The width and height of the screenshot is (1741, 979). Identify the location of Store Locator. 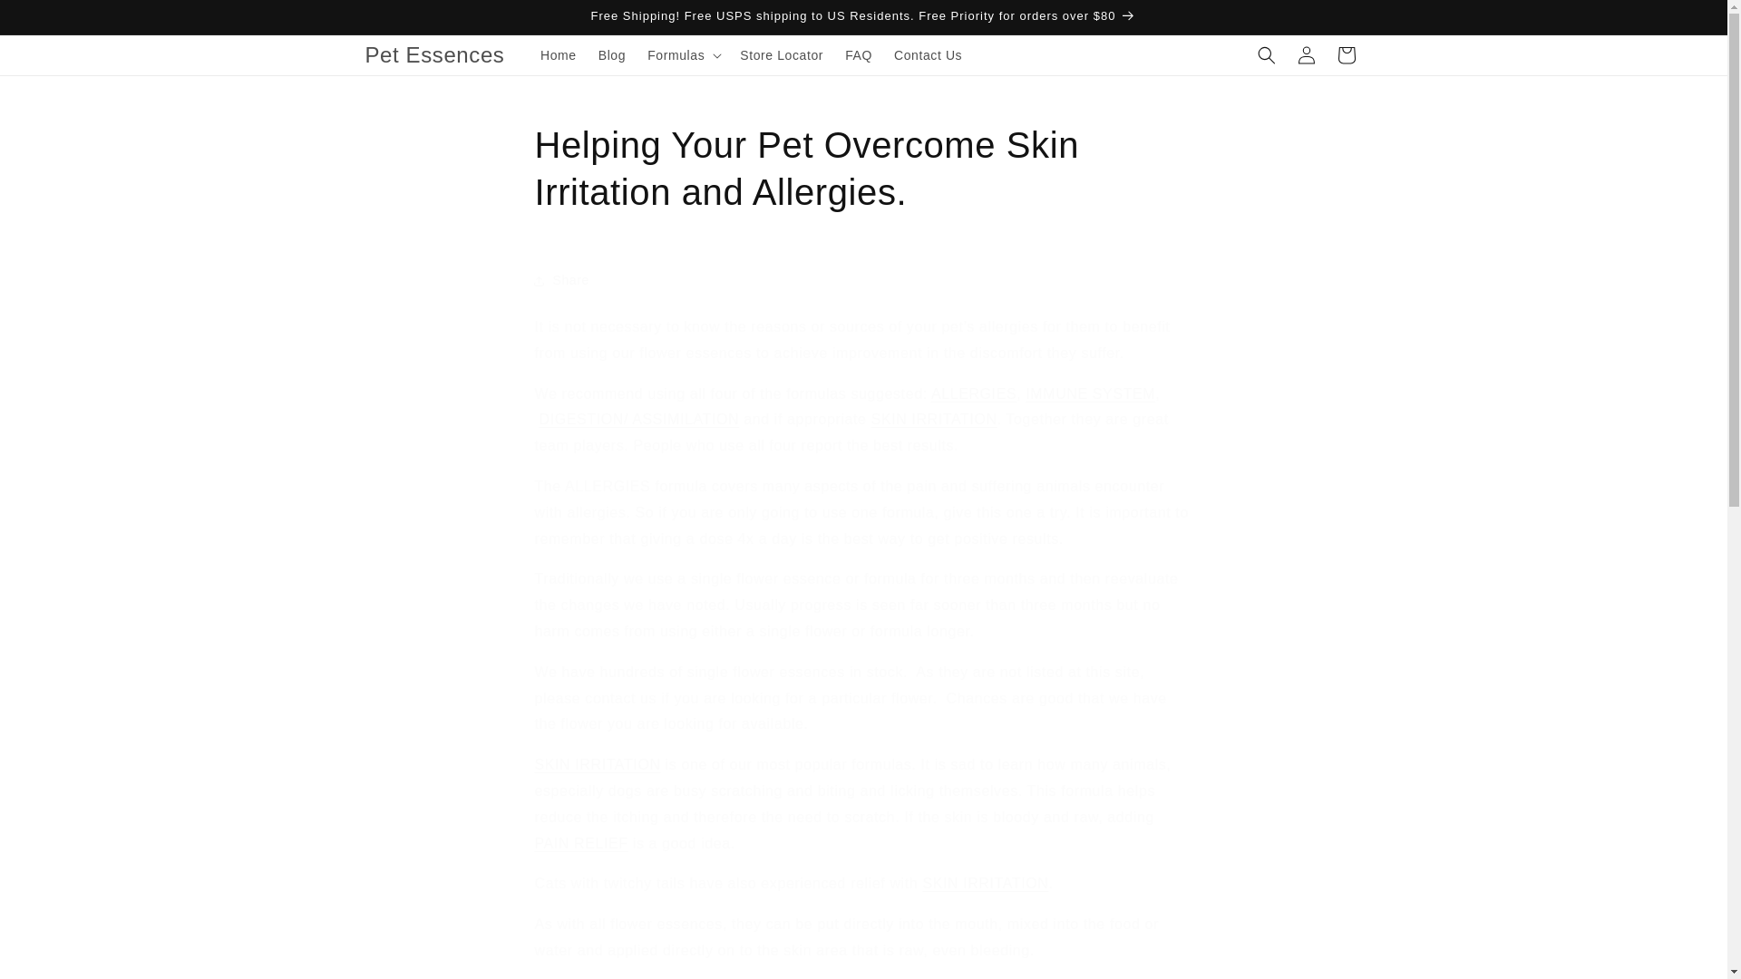
(782, 54).